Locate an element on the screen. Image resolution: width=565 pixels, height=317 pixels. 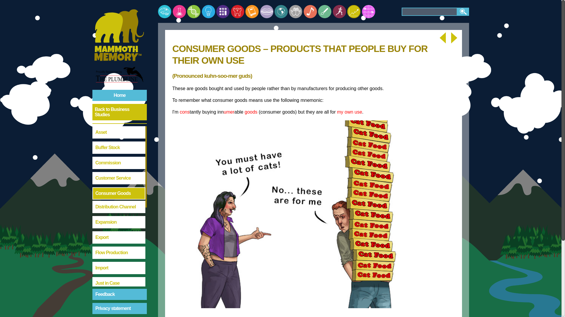
Memory is located at coordinates (164, 11).